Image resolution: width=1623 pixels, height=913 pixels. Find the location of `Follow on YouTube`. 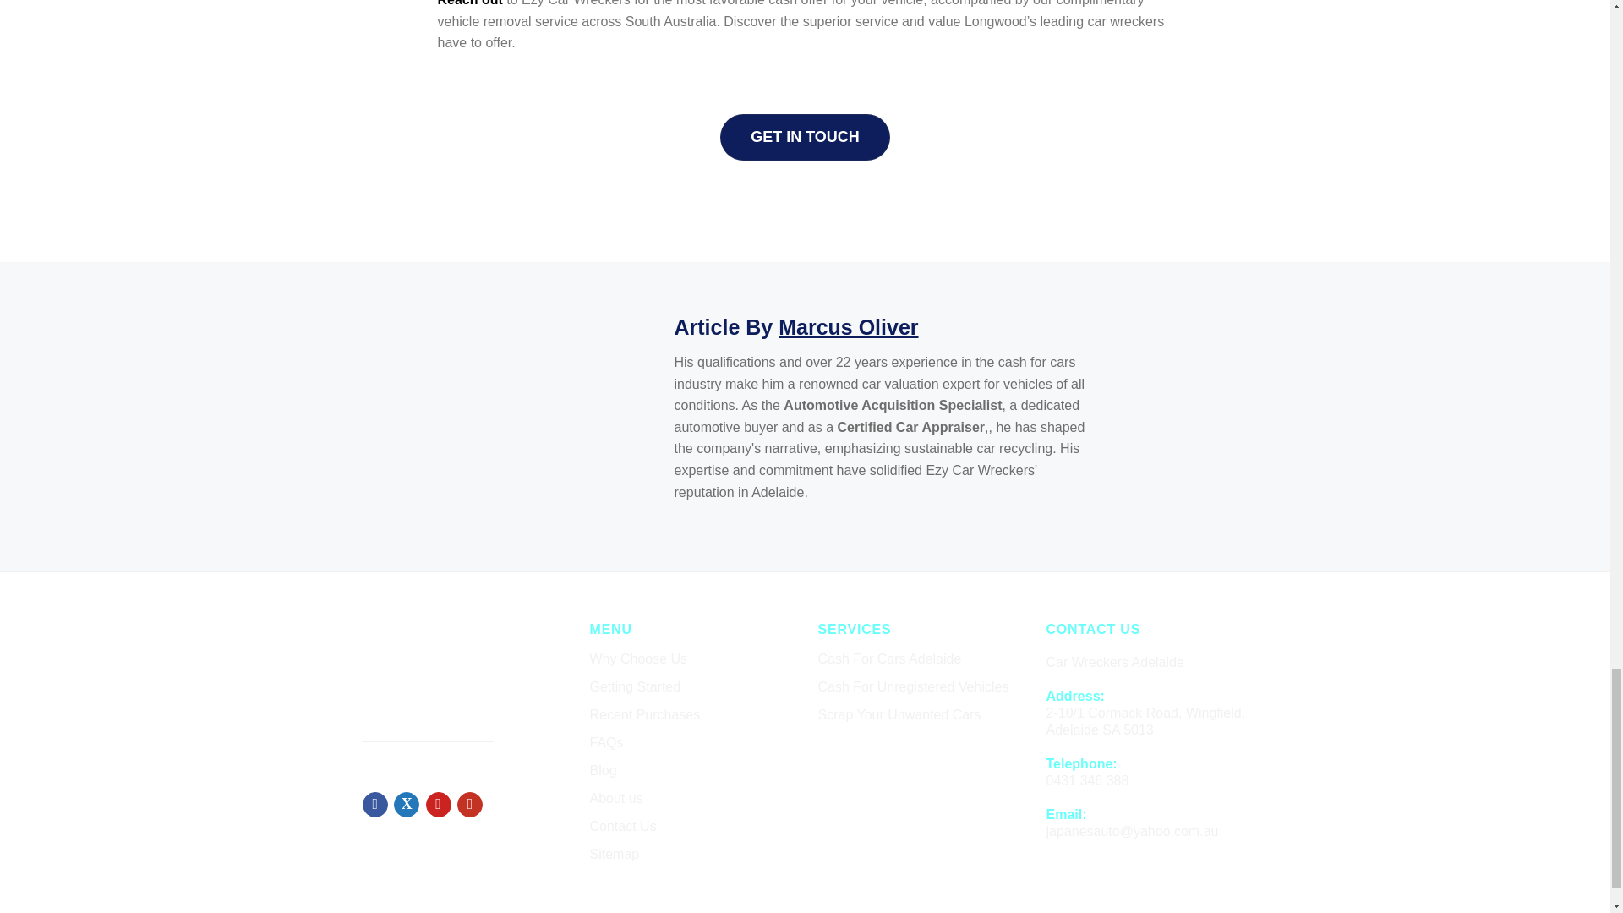

Follow on YouTube is located at coordinates (470, 805).